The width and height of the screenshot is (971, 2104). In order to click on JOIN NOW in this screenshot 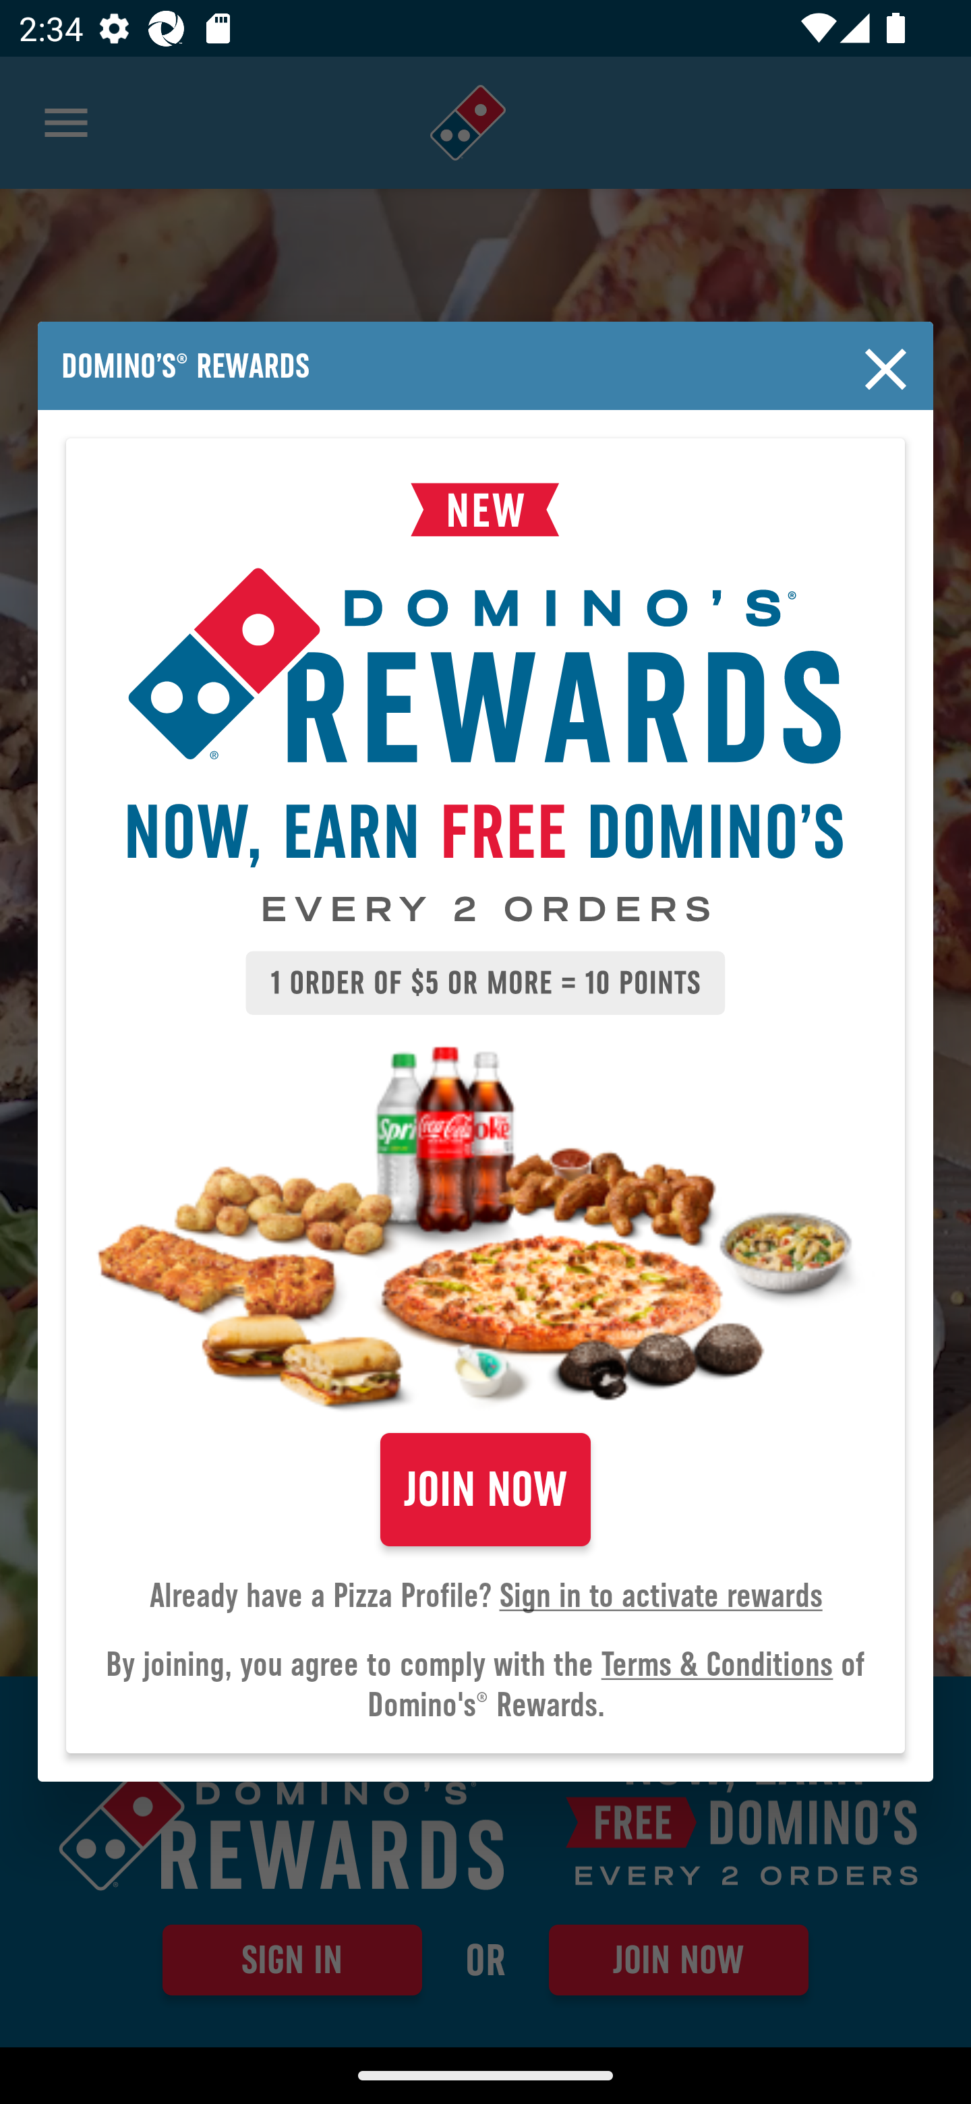, I will do `click(486, 1489)`.